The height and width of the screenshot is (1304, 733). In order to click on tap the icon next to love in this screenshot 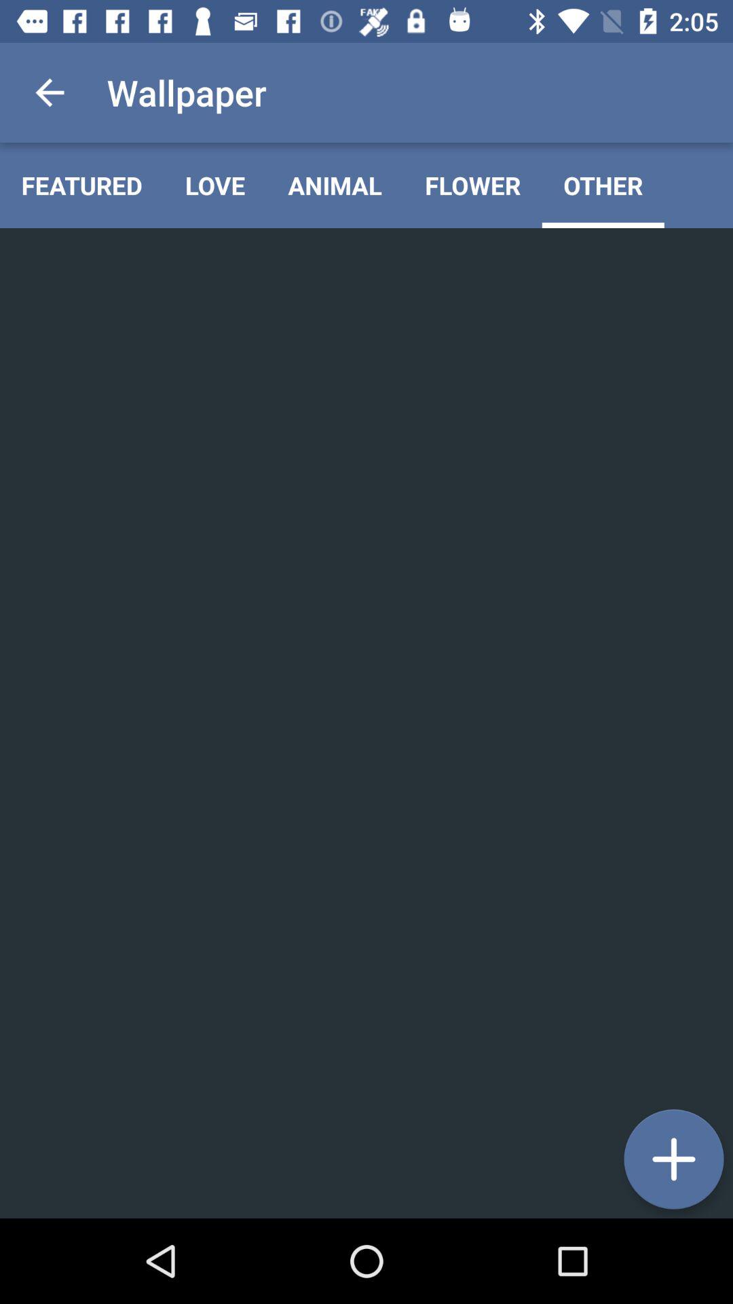, I will do `click(335, 185)`.